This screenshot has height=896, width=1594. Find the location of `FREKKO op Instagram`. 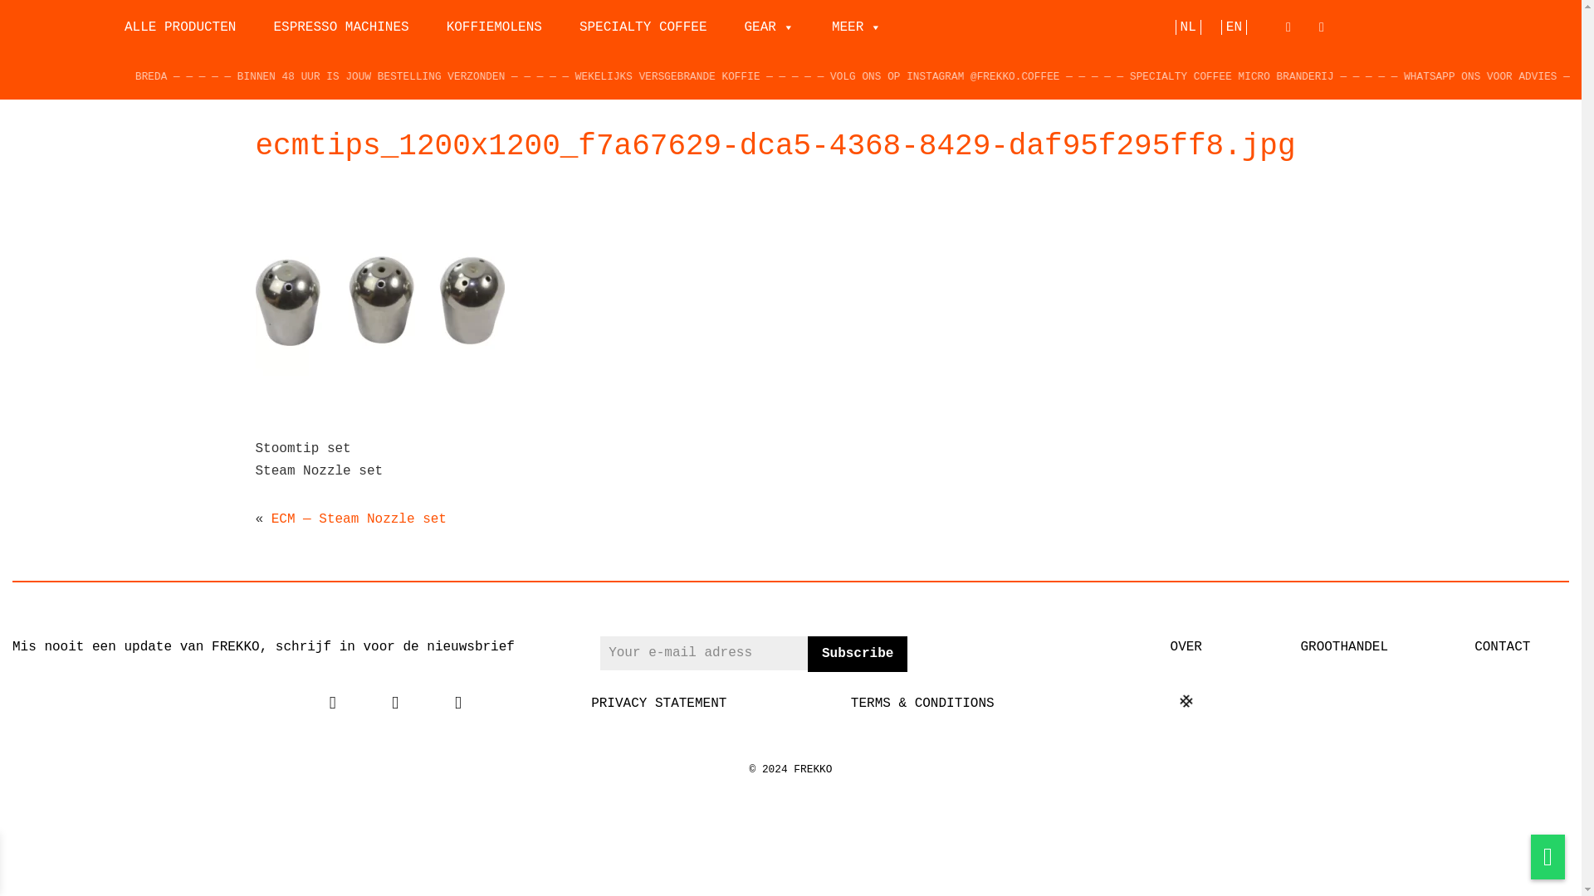

FREKKO op Instagram is located at coordinates (458, 704).